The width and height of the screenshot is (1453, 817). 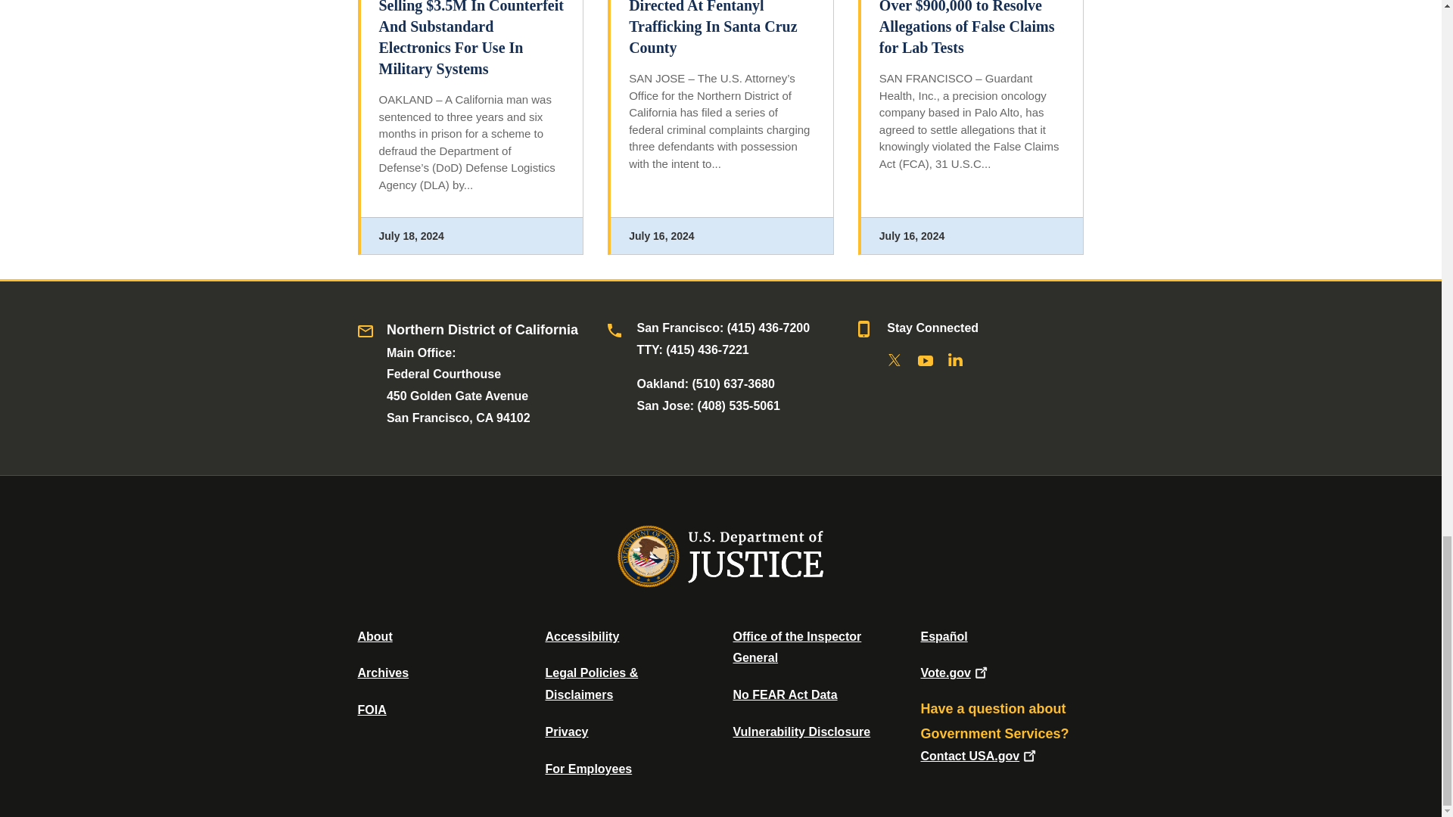 I want to click on For Employees, so click(x=589, y=769).